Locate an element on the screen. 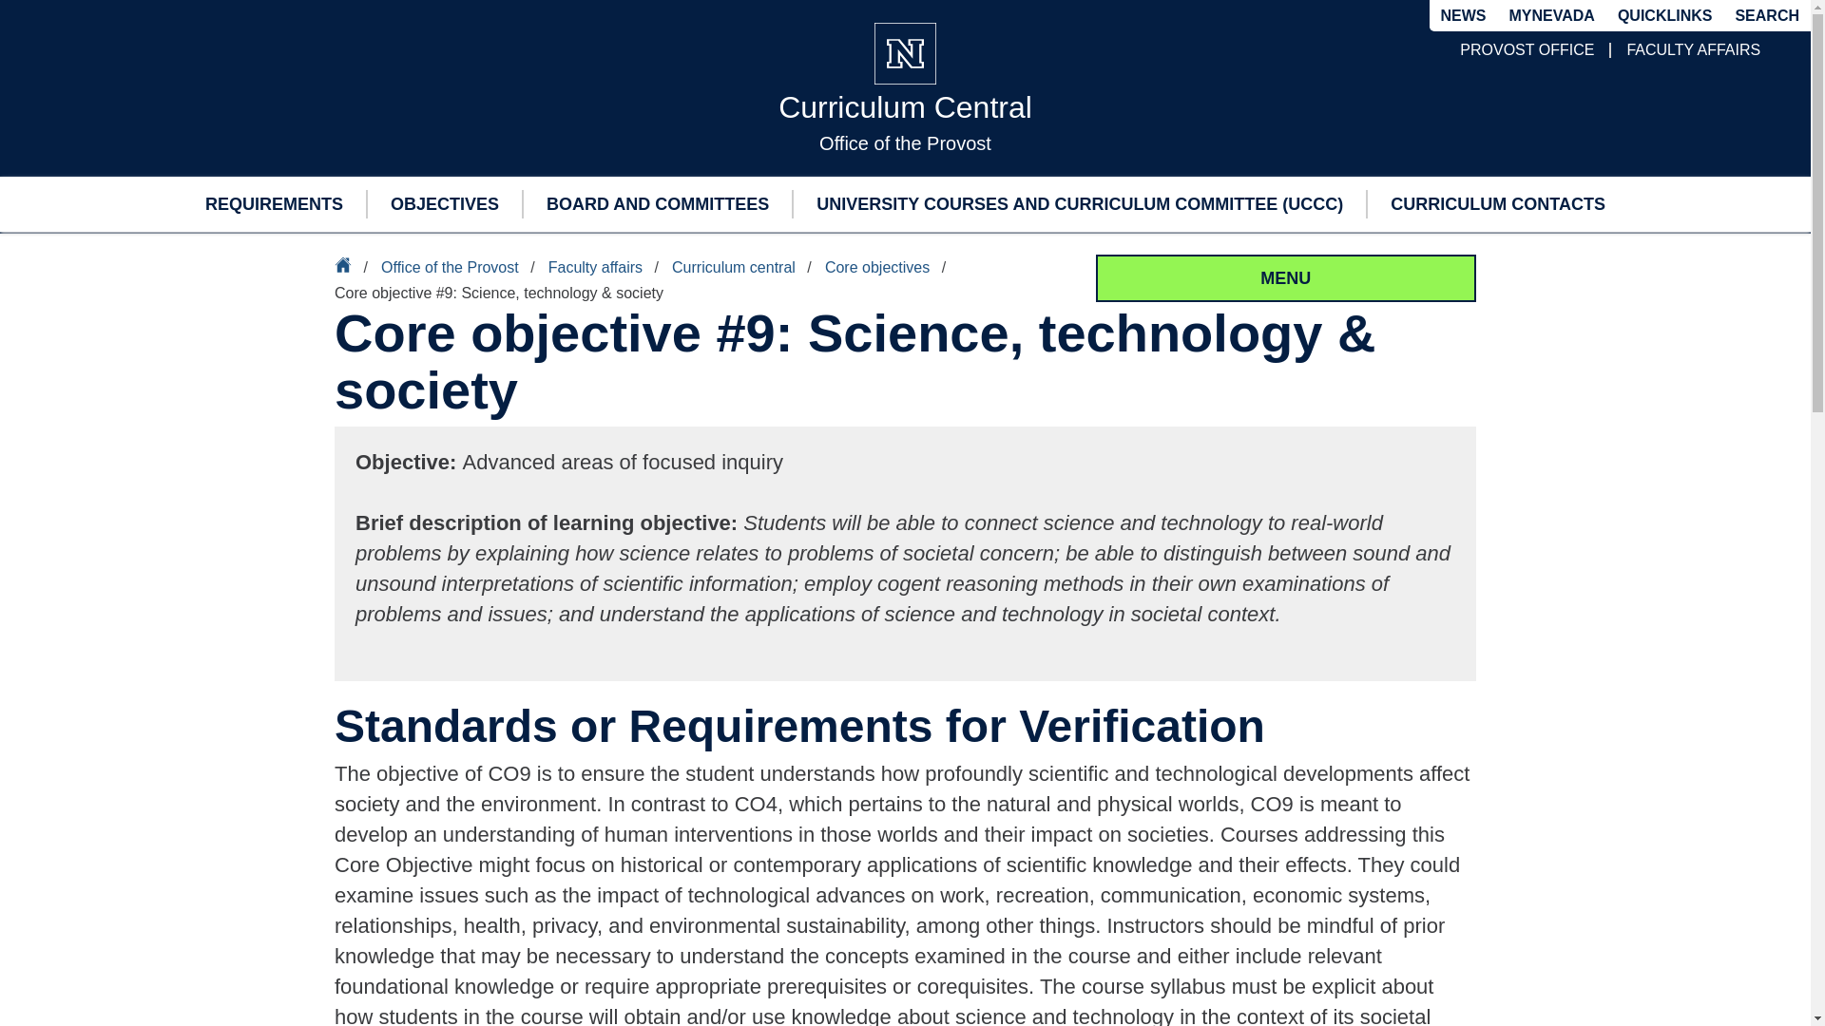  PROVOST OFFICE is located at coordinates (1527, 49).